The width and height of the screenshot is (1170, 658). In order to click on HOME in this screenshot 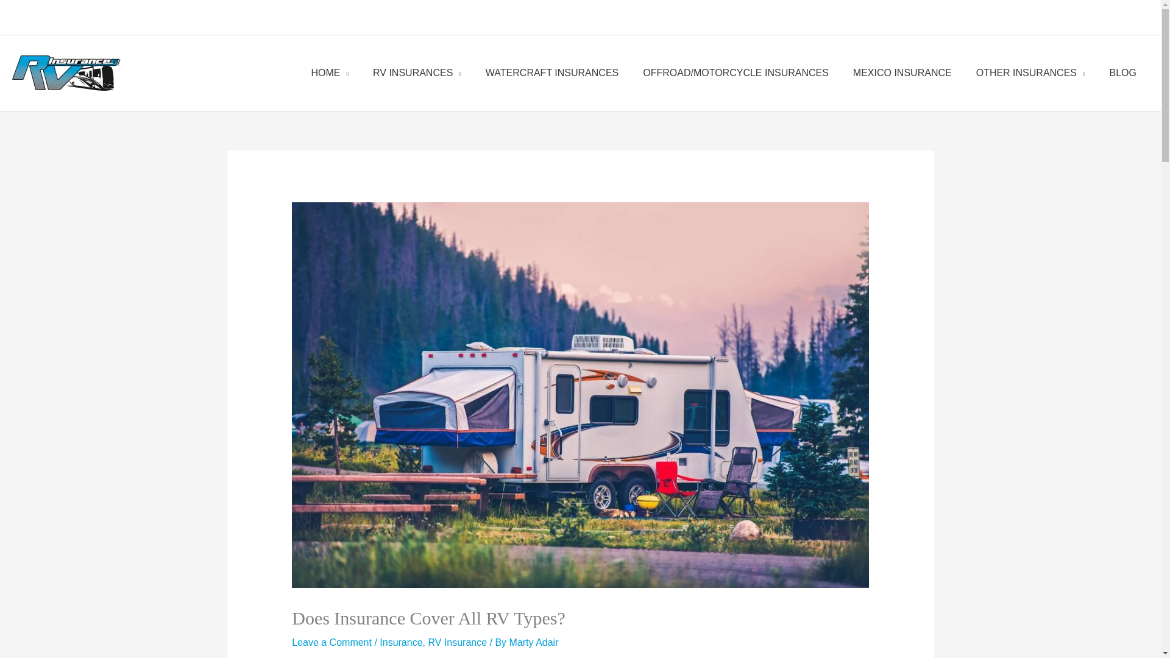, I will do `click(330, 73)`.